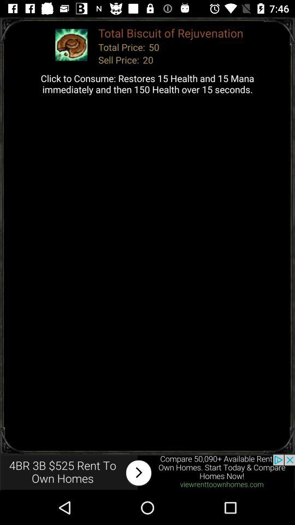 Image resolution: width=295 pixels, height=525 pixels. What do you see at coordinates (147, 472) in the screenshot?
I see `menu page` at bounding box center [147, 472].